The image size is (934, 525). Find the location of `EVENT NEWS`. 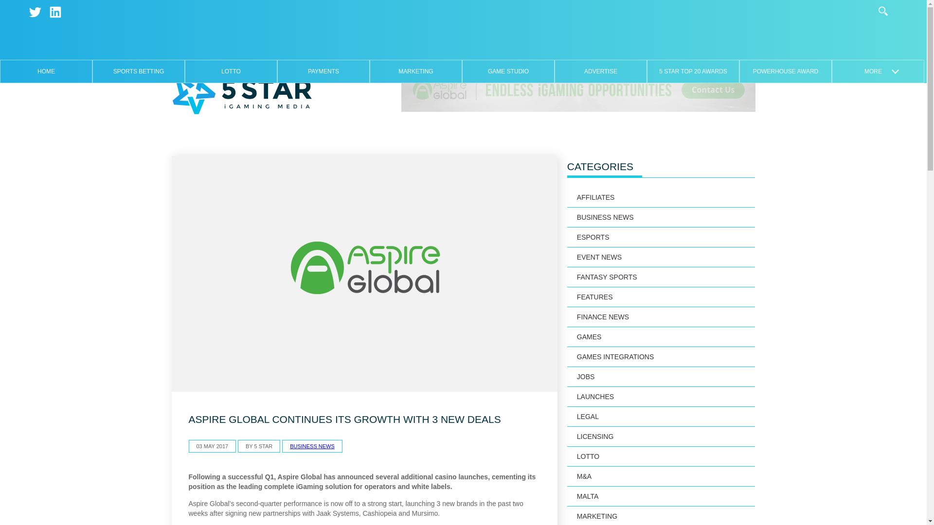

EVENT NEWS is located at coordinates (661, 257).